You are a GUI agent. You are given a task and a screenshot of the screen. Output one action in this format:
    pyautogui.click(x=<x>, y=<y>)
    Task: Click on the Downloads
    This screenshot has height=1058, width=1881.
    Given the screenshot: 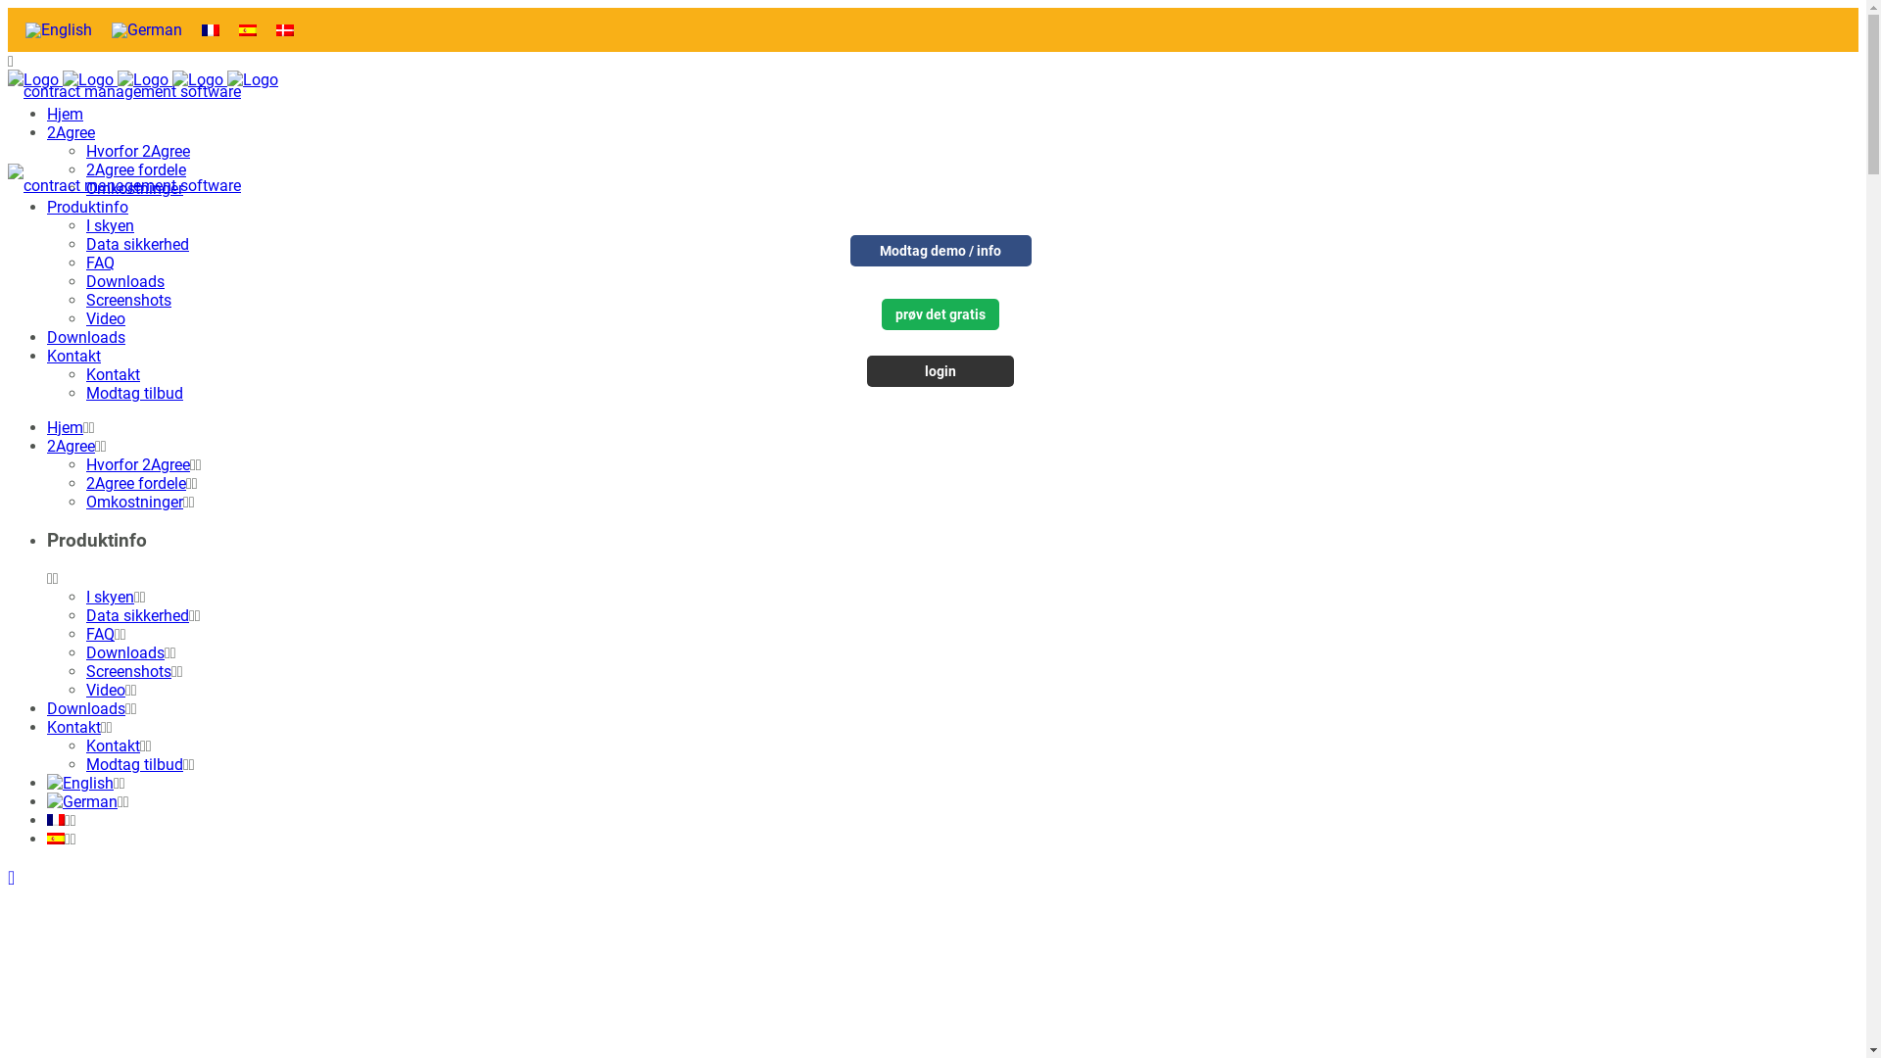 What is the action you would take?
    pyautogui.click(x=86, y=337)
    